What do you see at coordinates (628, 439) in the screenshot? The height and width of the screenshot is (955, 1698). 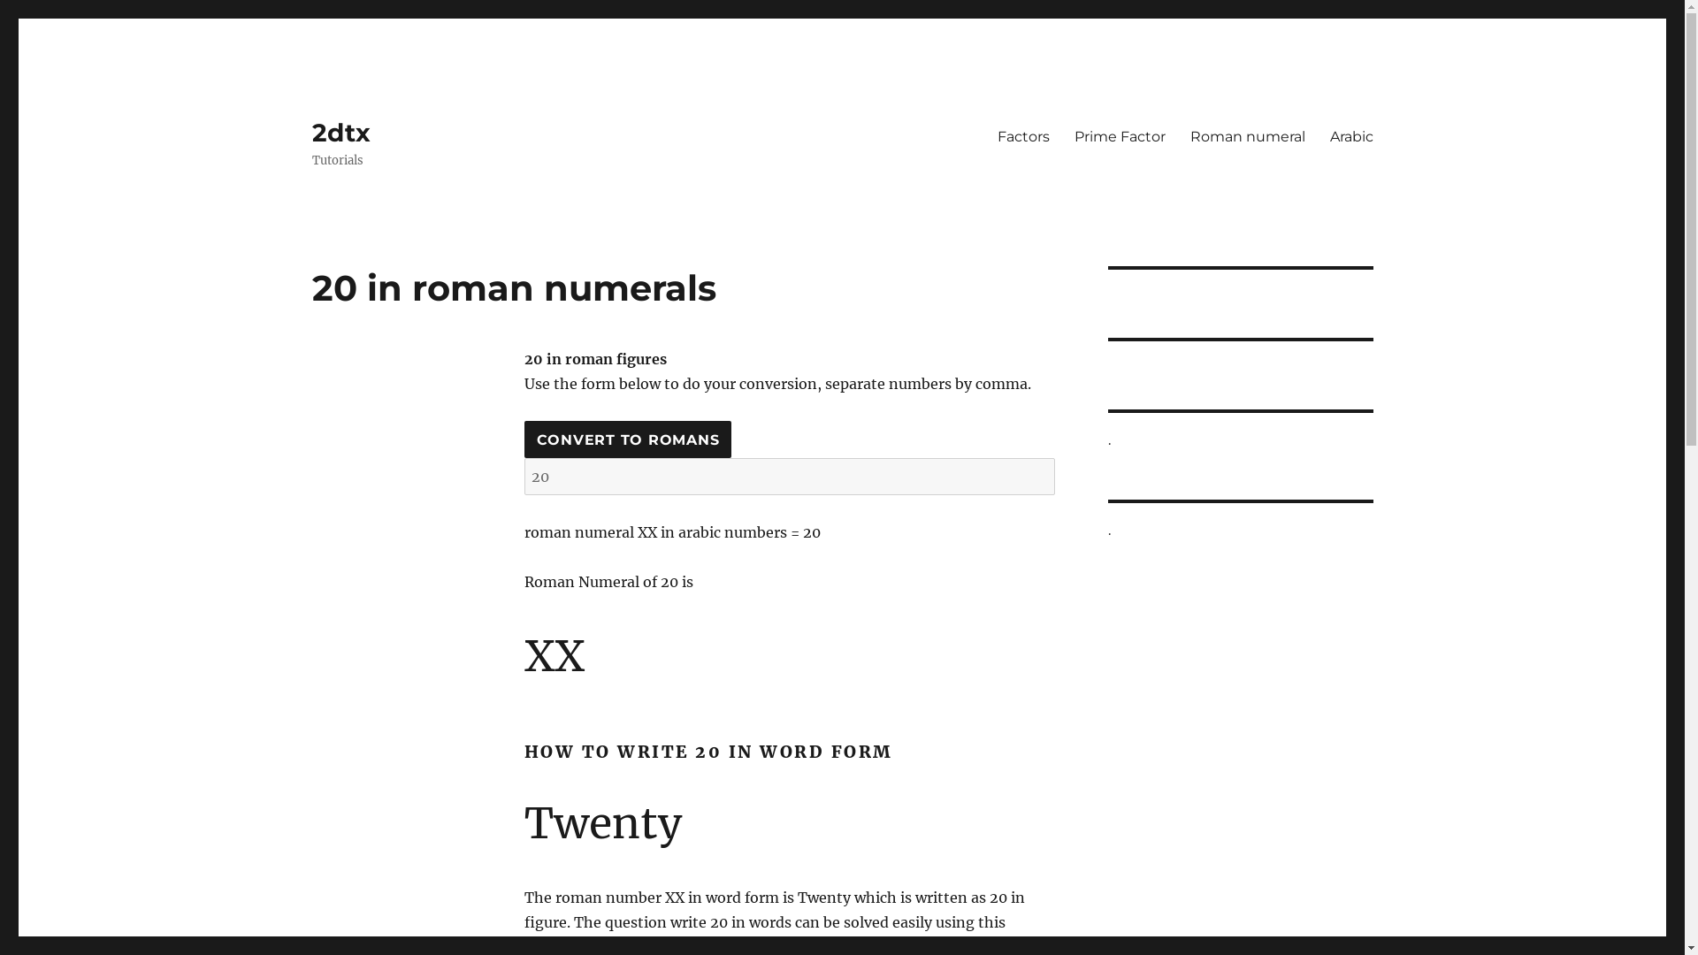 I see `Convert to romans` at bounding box center [628, 439].